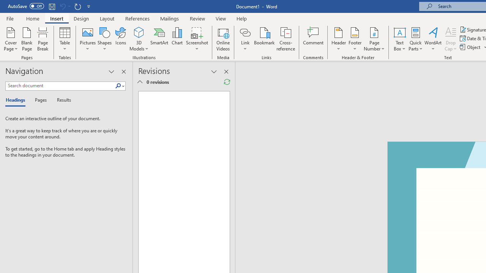 The width and height of the screenshot is (486, 273). I want to click on Comment, so click(314, 39).